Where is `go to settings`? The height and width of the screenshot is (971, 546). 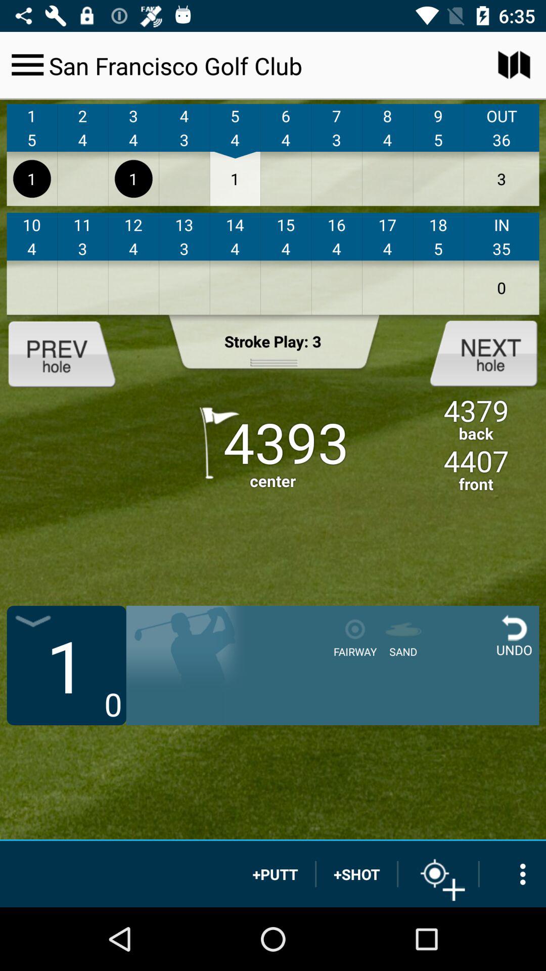 go to settings is located at coordinates (27, 65).